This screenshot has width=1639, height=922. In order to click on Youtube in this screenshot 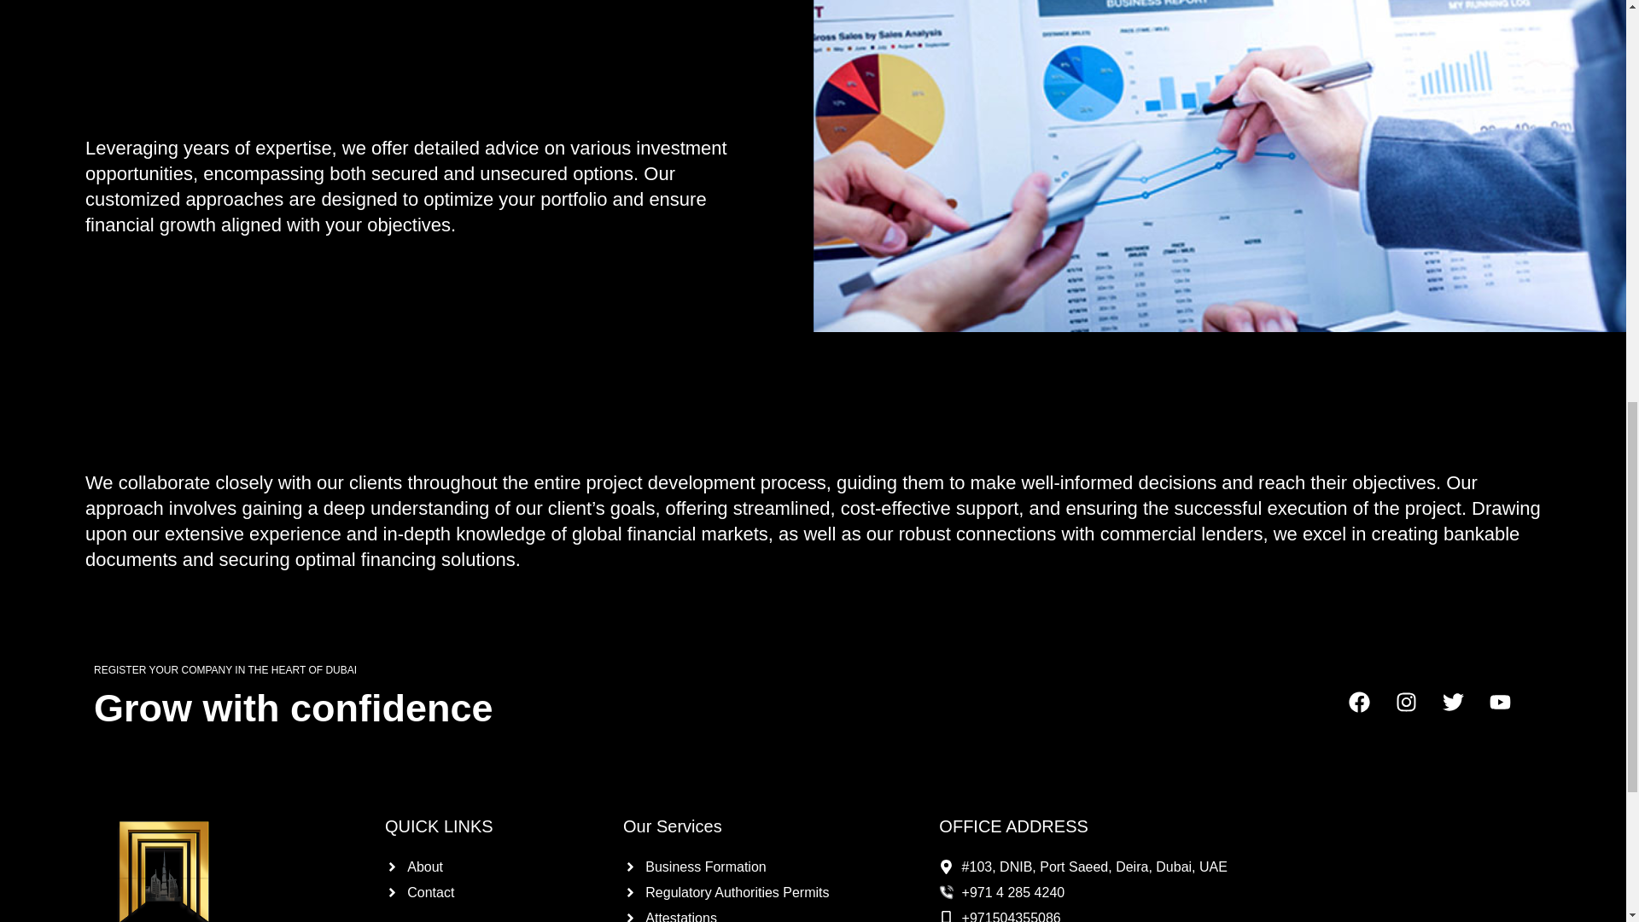, I will do `click(1511, 712)`.